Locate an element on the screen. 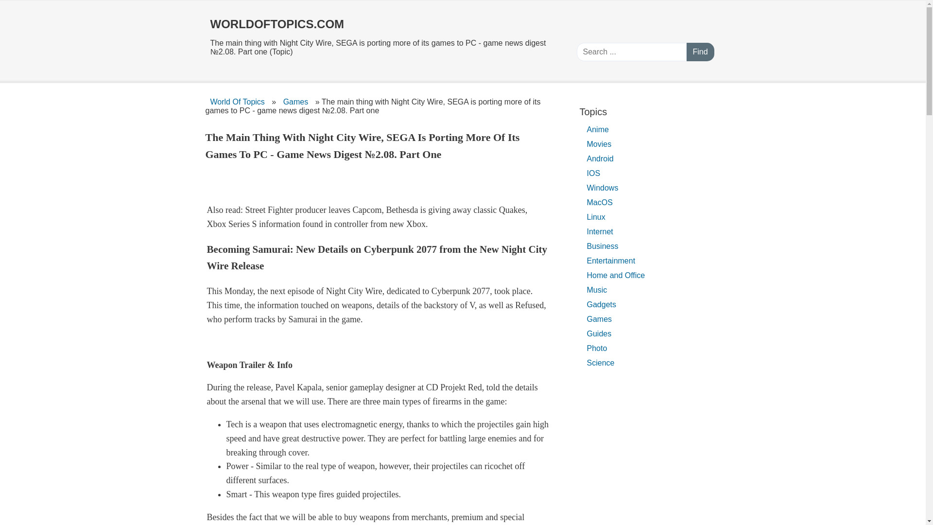 The width and height of the screenshot is (933, 525). World Of Topics is located at coordinates (237, 102).